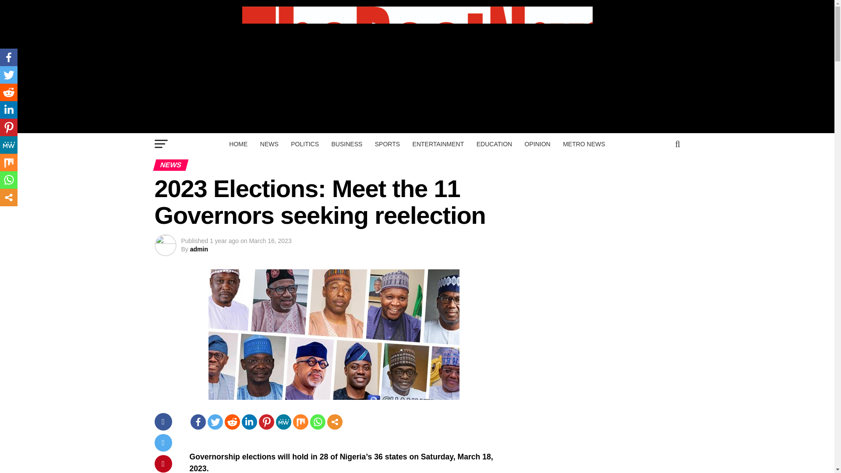  What do you see at coordinates (583, 144) in the screenshot?
I see `METRO NEWS` at bounding box center [583, 144].